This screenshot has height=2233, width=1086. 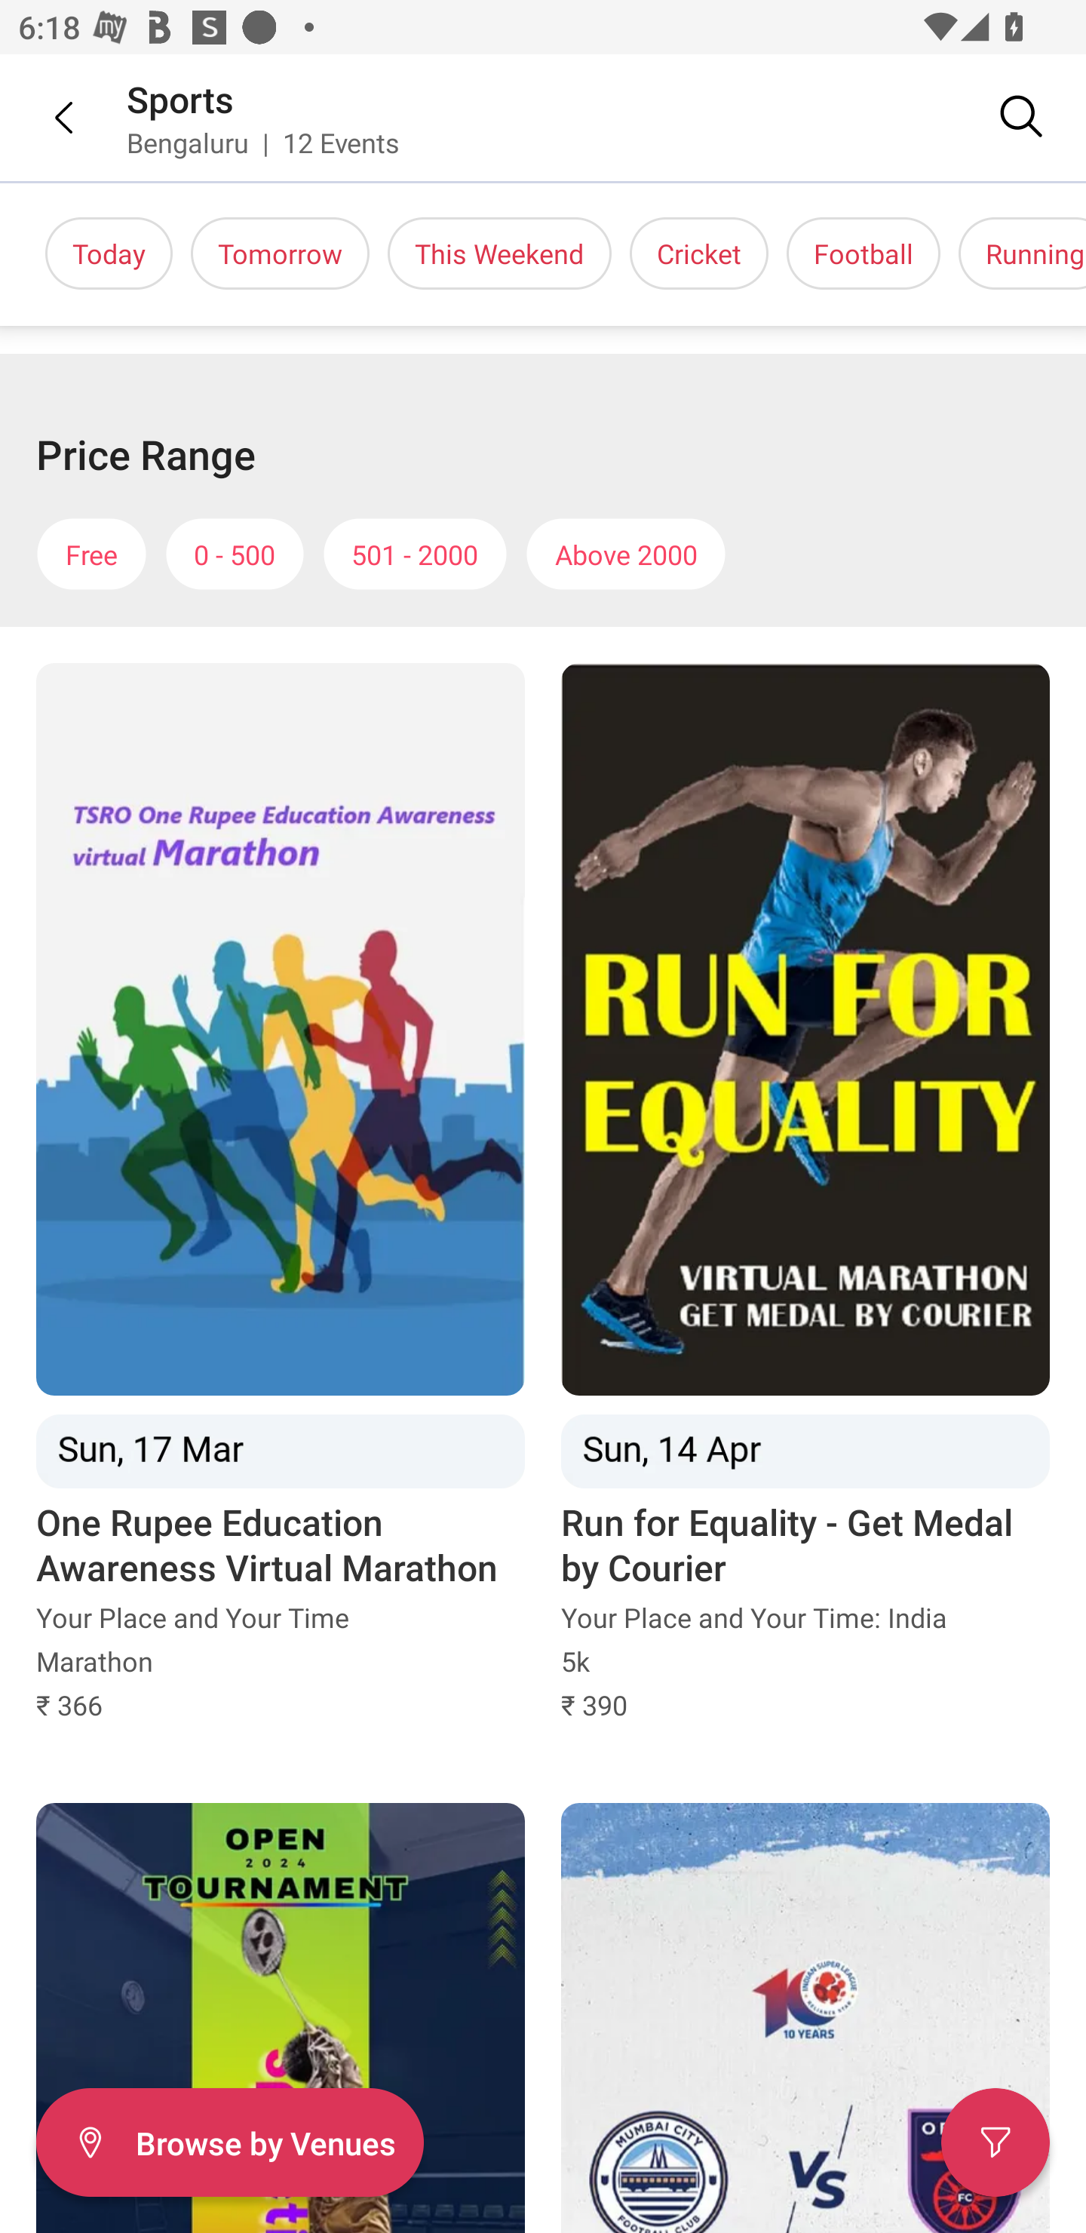 What do you see at coordinates (626, 554) in the screenshot?
I see `Above 2000` at bounding box center [626, 554].